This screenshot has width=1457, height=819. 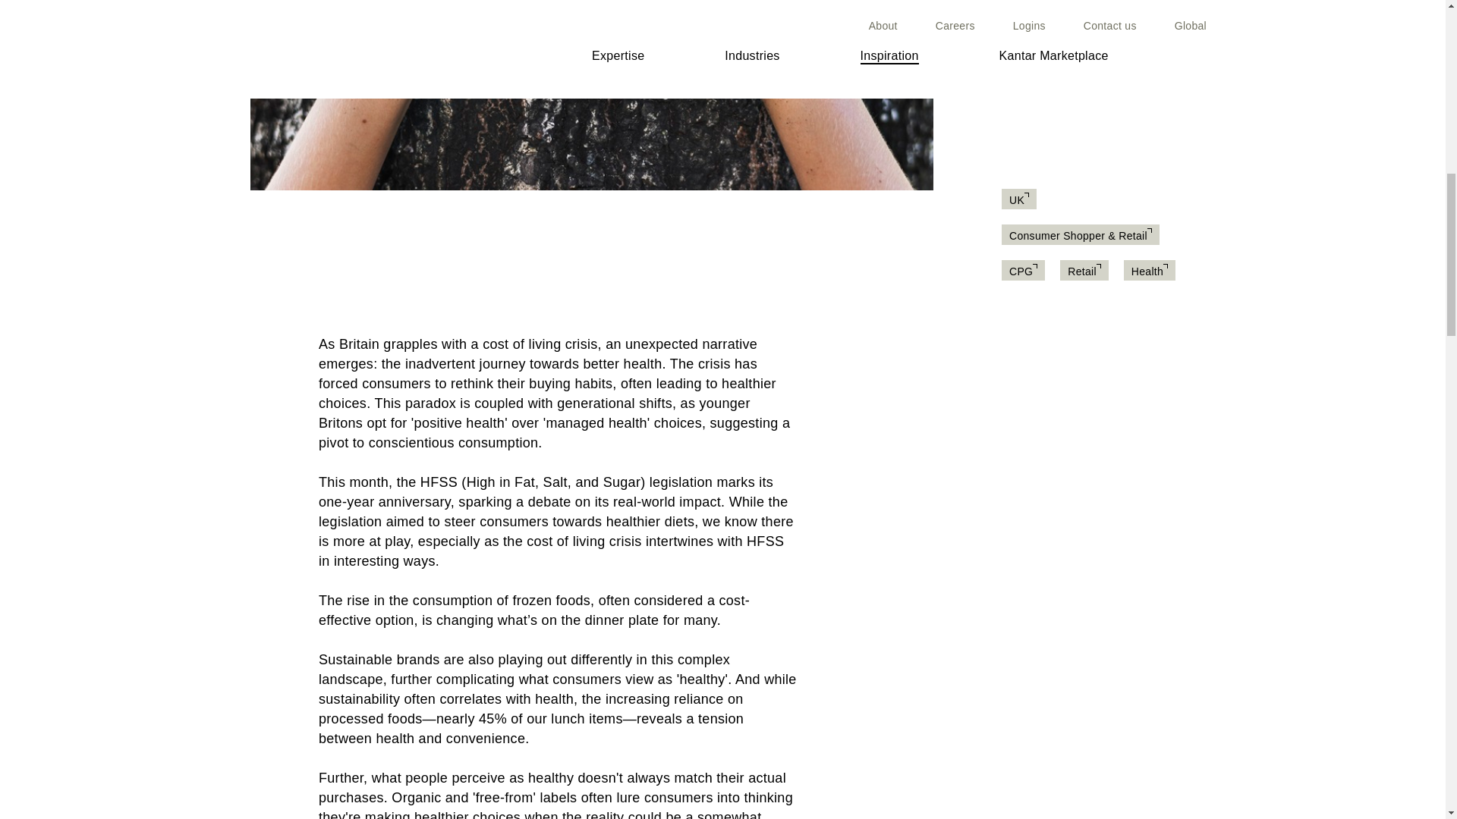 I want to click on Consumer Shopper Retail, so click(x=1081, y=235).